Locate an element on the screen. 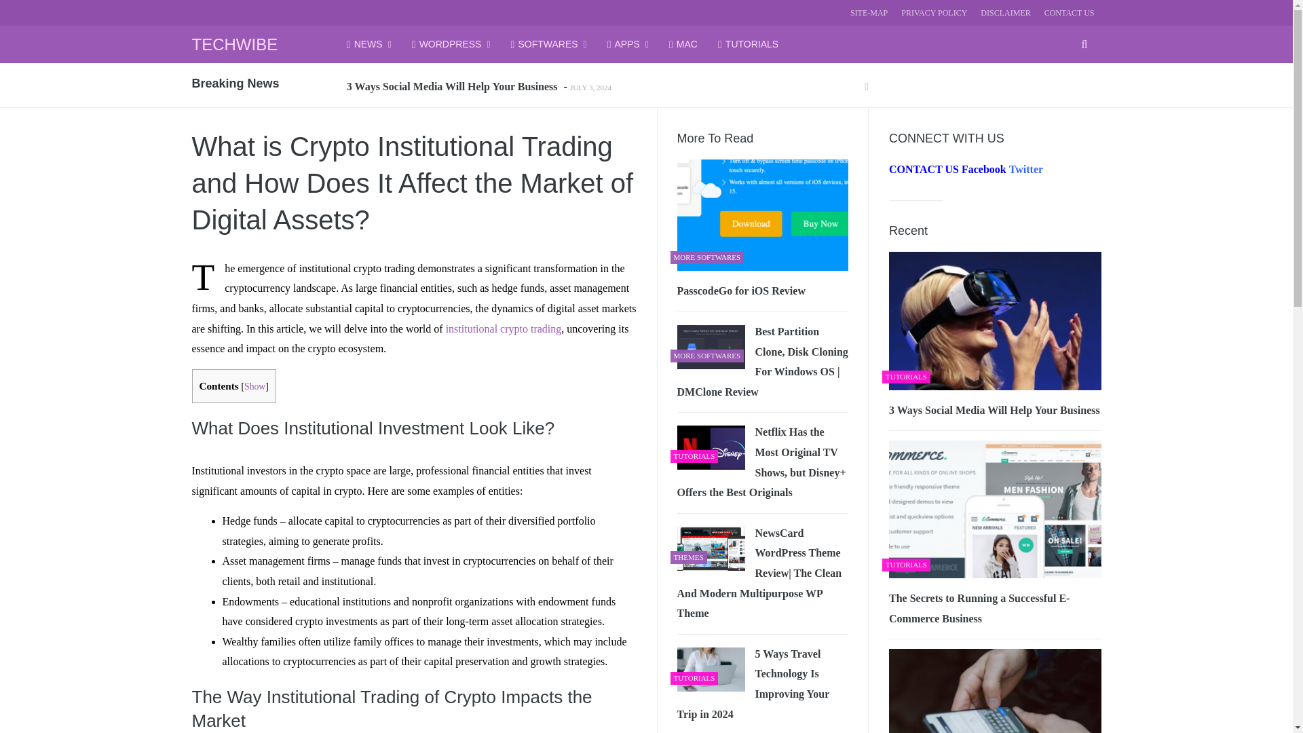 The width and height of the screenshot is (1303, 733). Show is located at coordinates (255, 386).